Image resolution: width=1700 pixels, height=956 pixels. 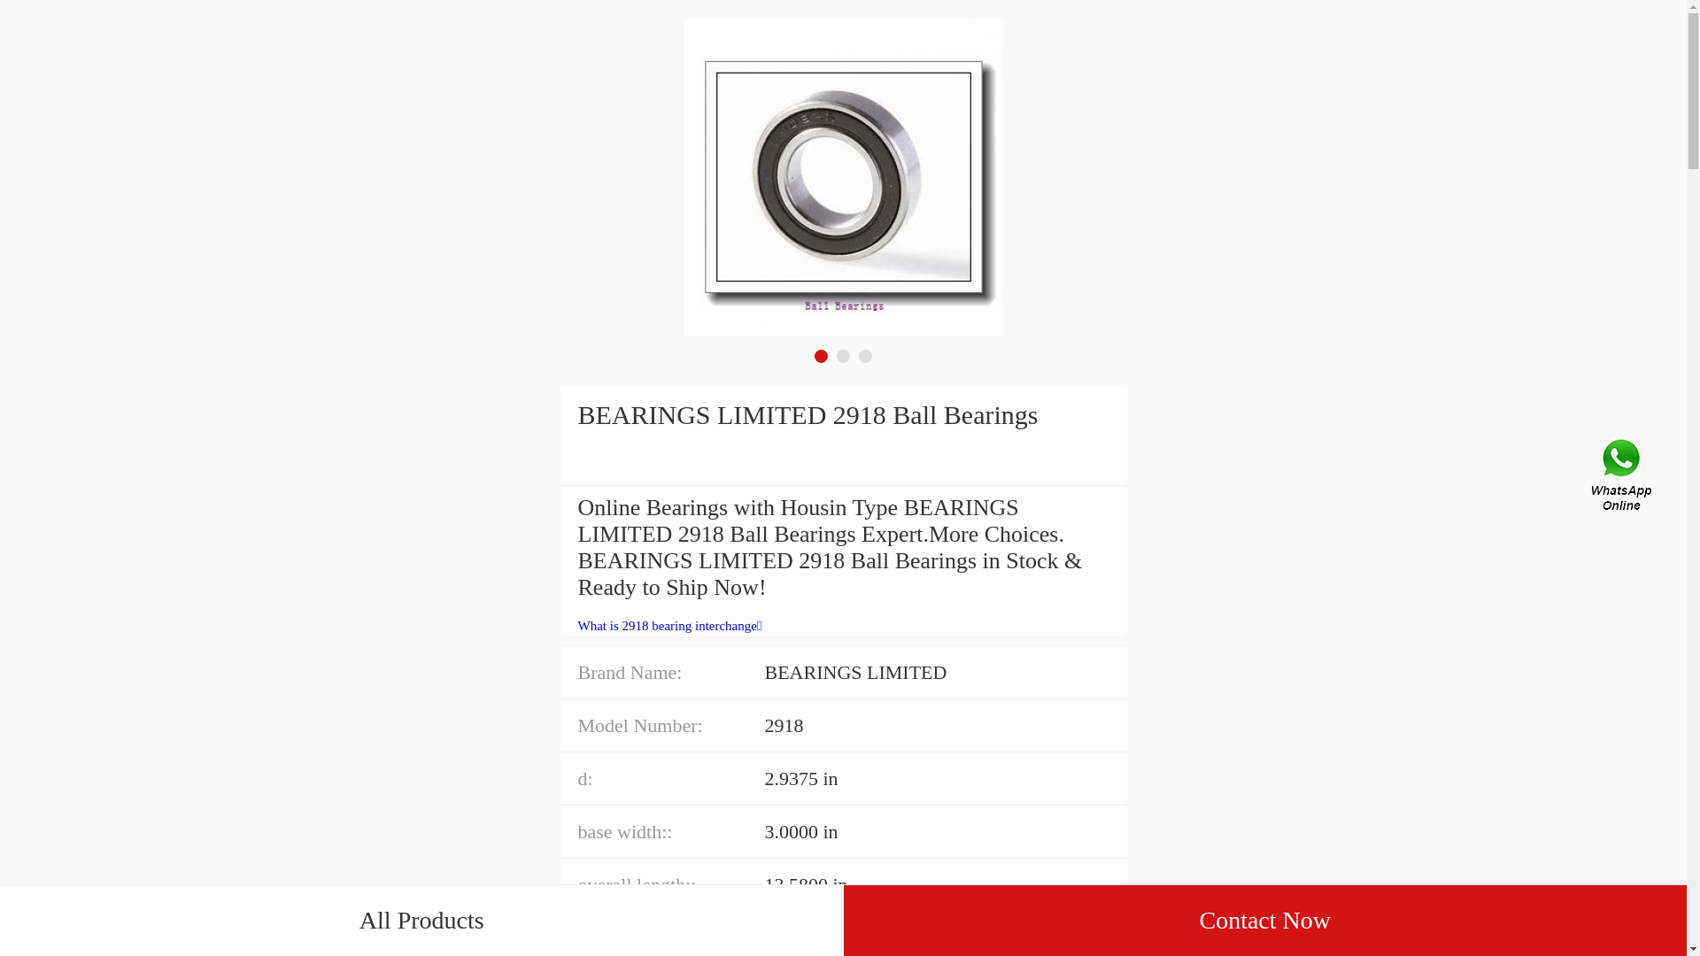 What do you see at coordinates (1623, 478) in the screenshot?
I see `Contact Us` at bounding box center [1623, 478].